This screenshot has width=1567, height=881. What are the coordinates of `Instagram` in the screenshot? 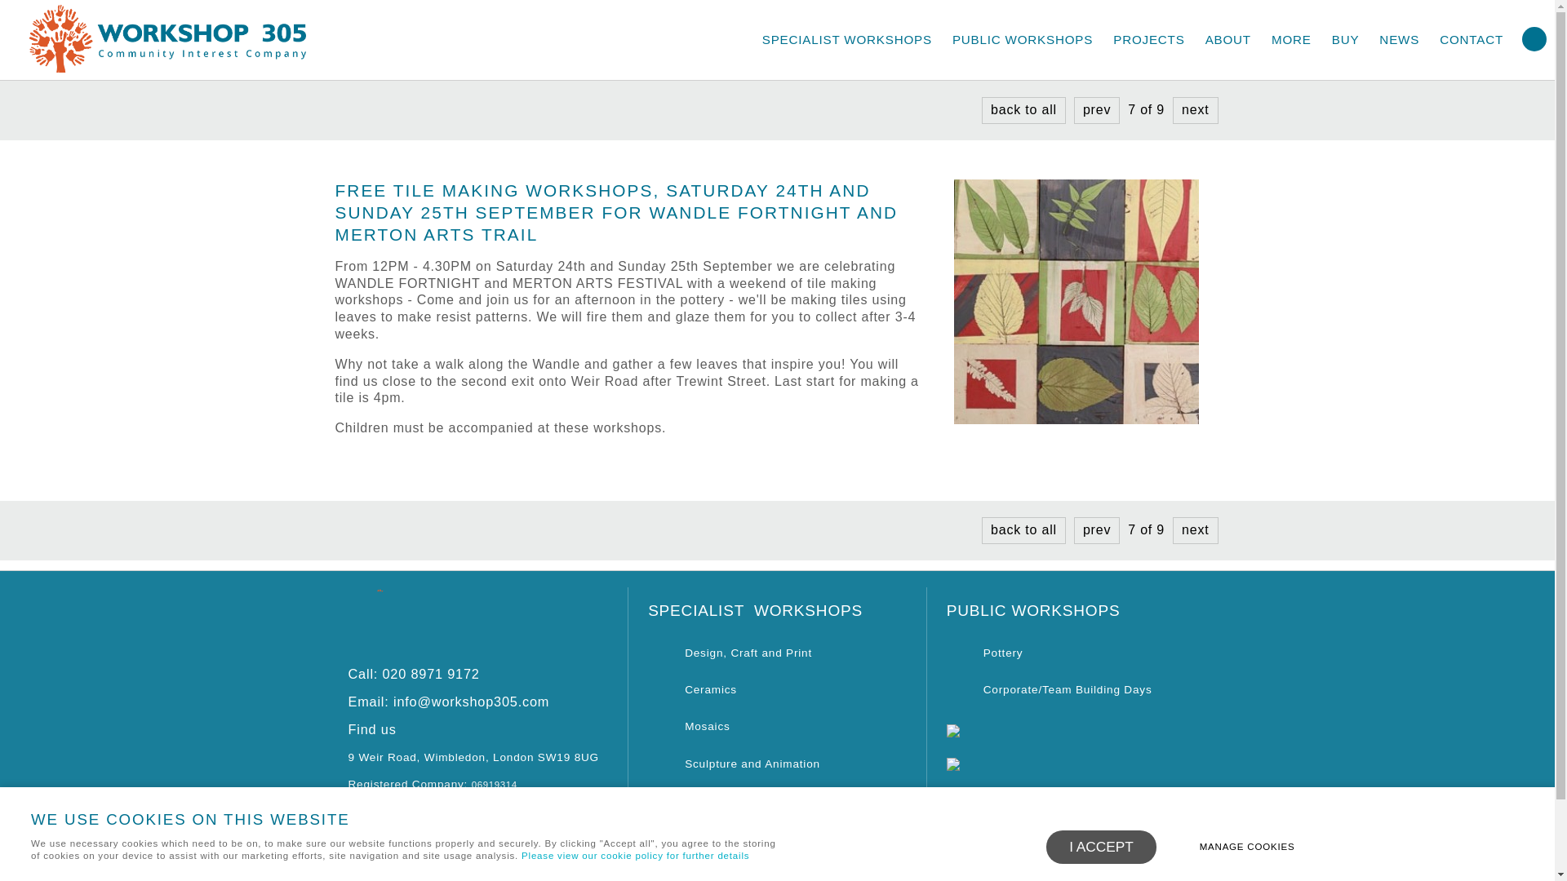 It's located at (406, 868).